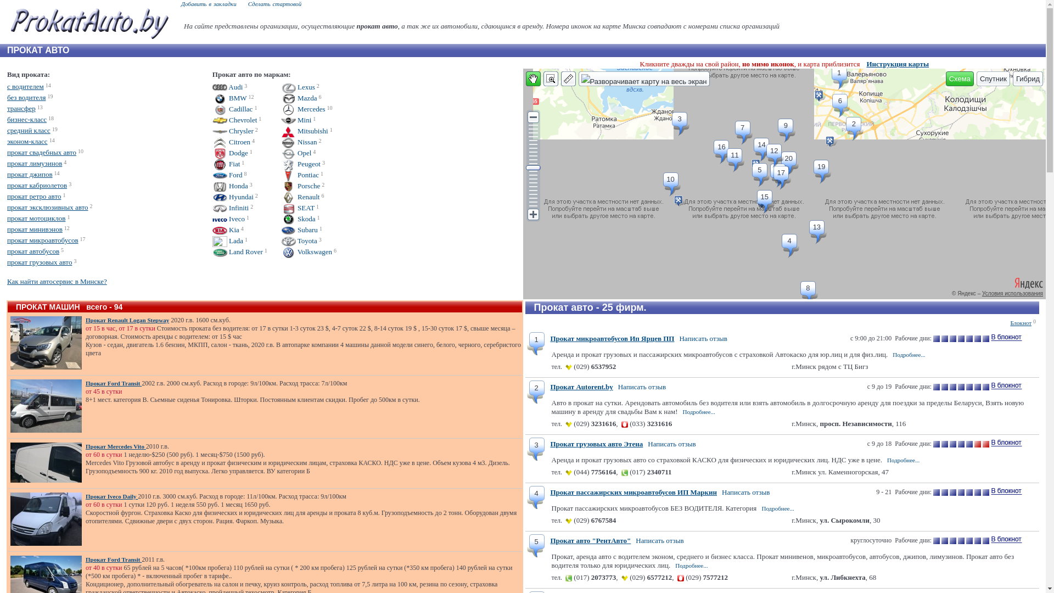 This screenshot has height=593, width=1054. I want to click on  Hyundai, so click(233, 197).